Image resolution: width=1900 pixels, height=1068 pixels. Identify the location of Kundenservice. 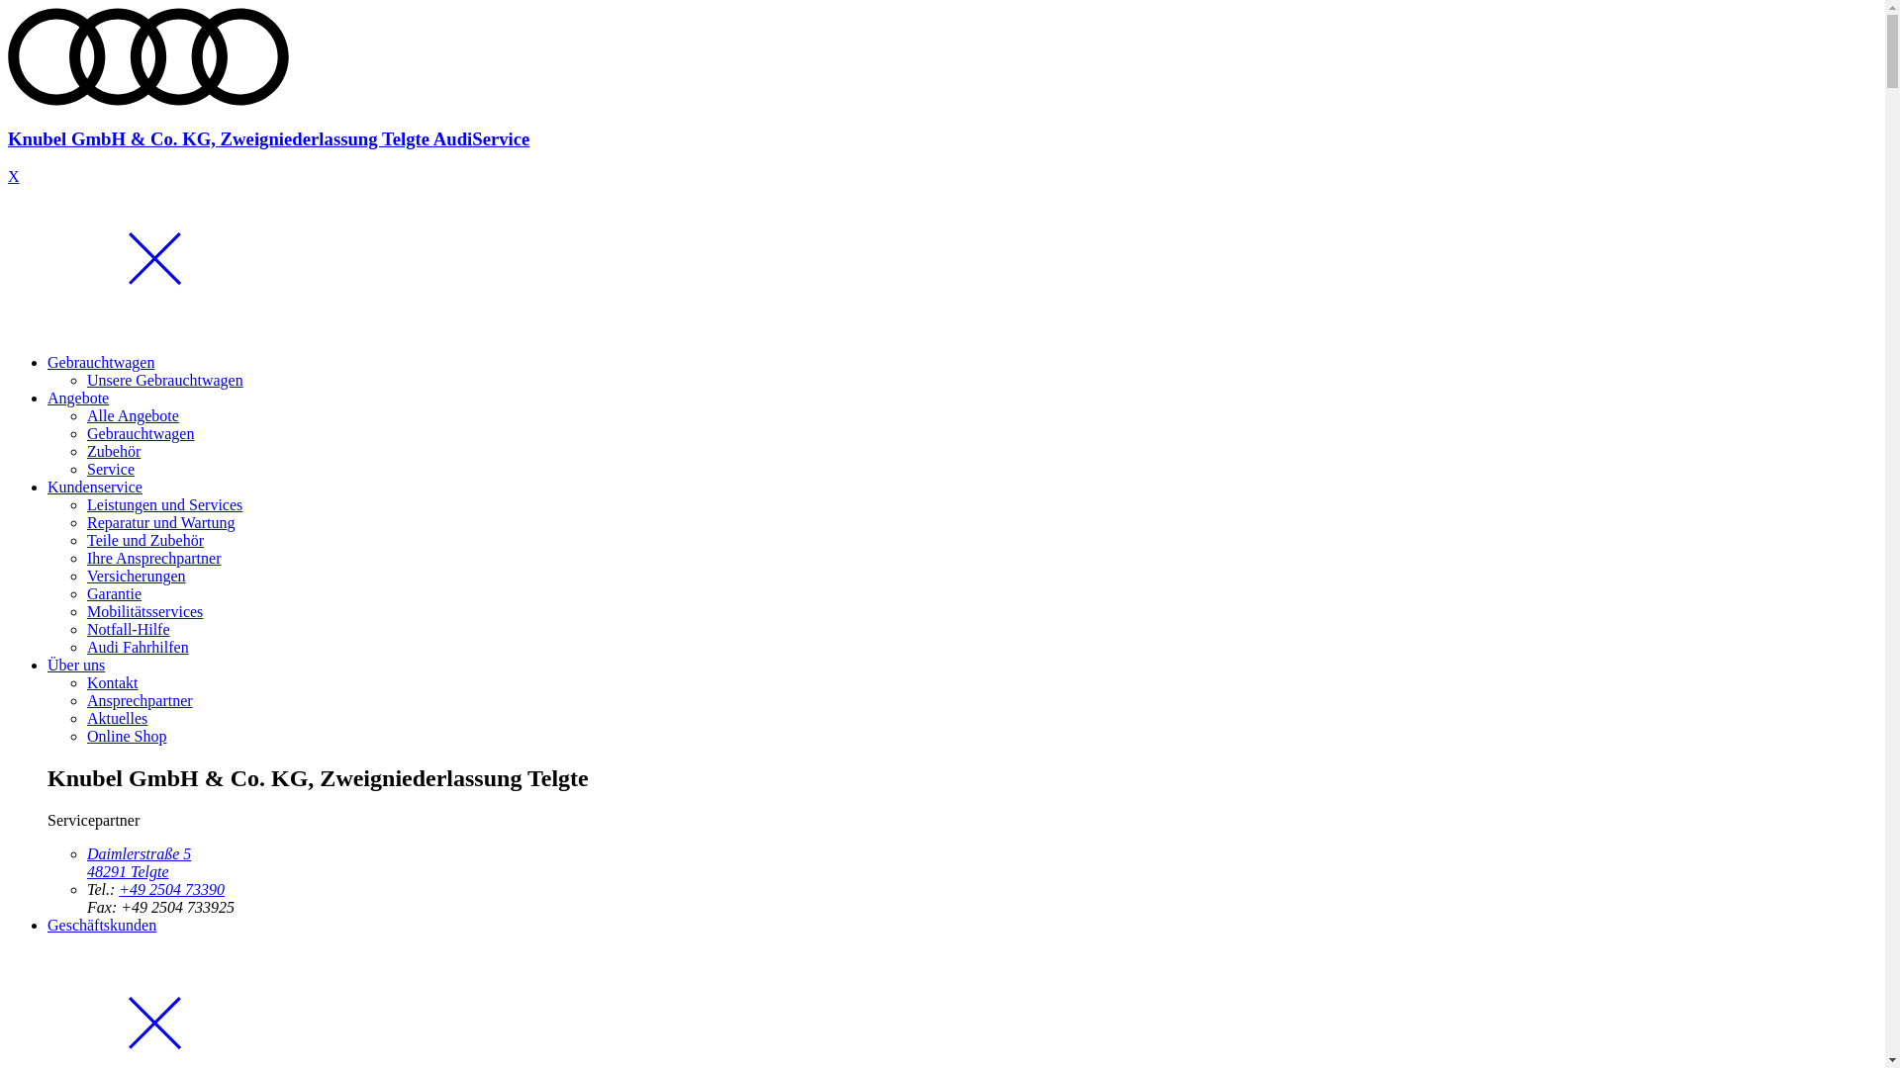
(95, 487).